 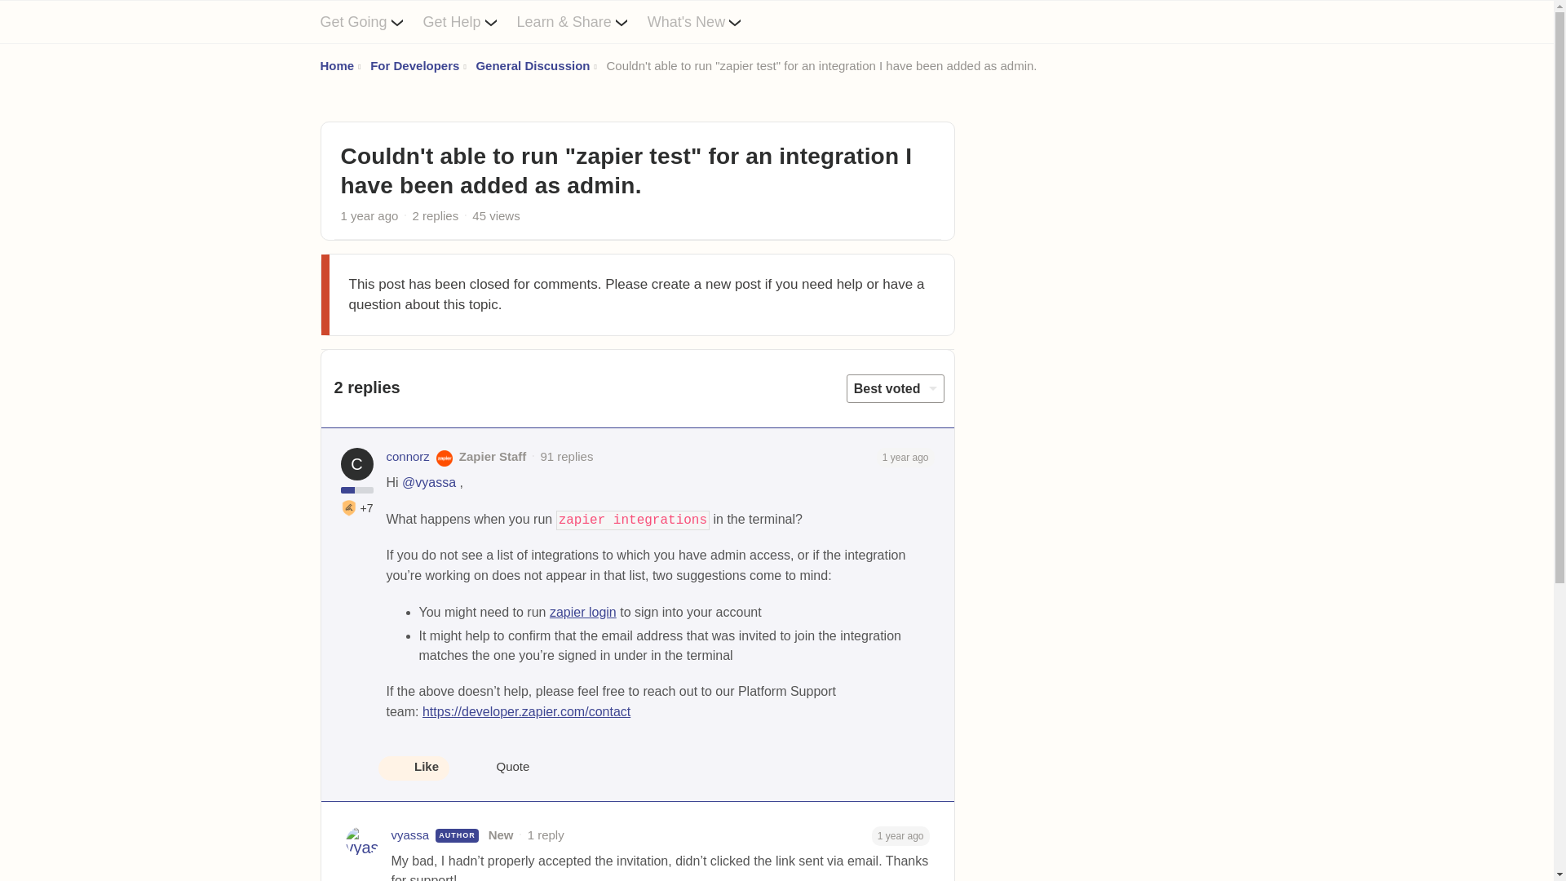 I want to click on Get Going, so click(x=370, y=21).